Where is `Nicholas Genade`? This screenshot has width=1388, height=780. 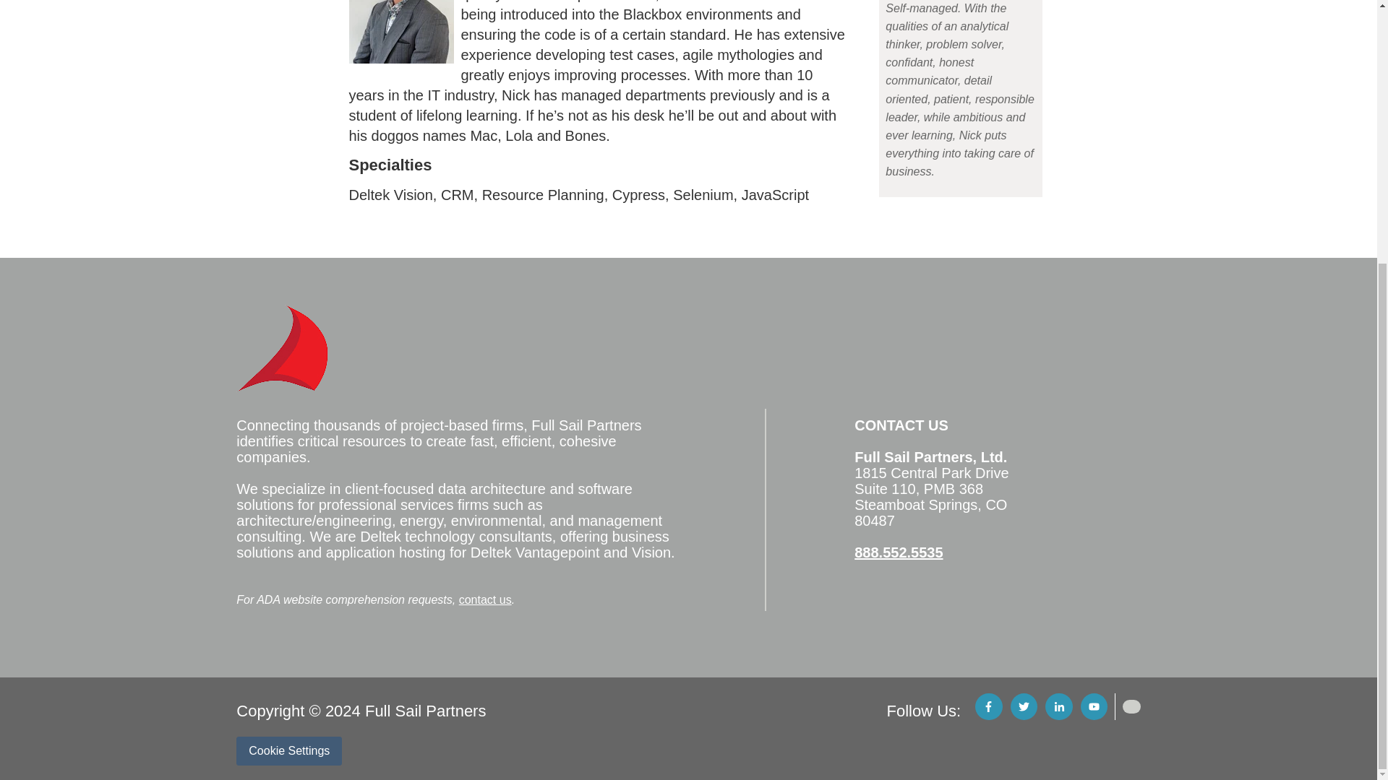
Nicholas Genade is located at coordinates (400, 32).